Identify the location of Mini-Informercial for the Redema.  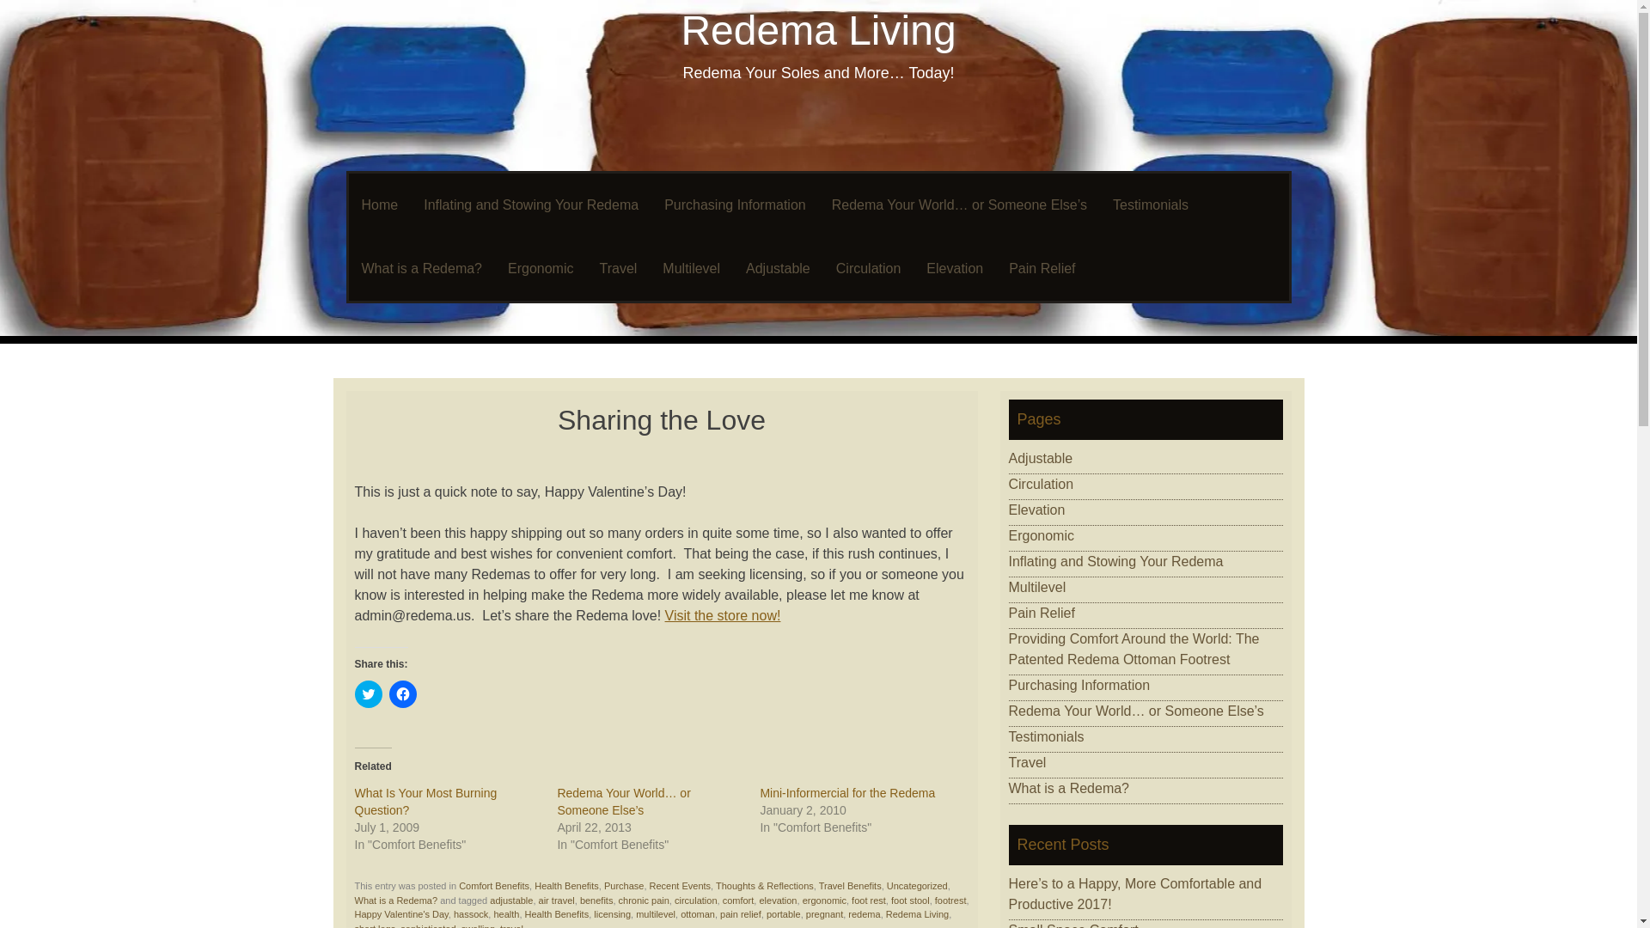
(847, 792).